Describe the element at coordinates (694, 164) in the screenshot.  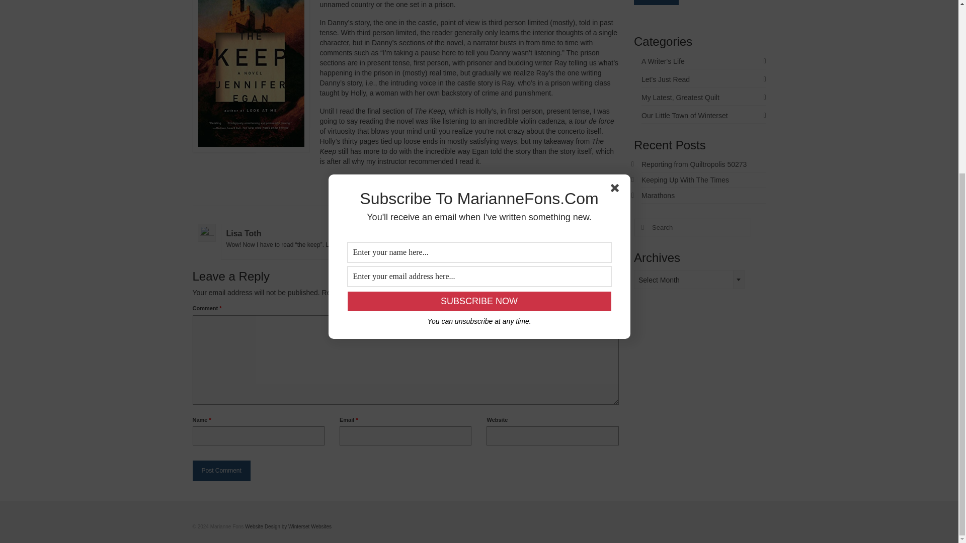
I see `Reporting from Quiltropolis 50273` at that location.